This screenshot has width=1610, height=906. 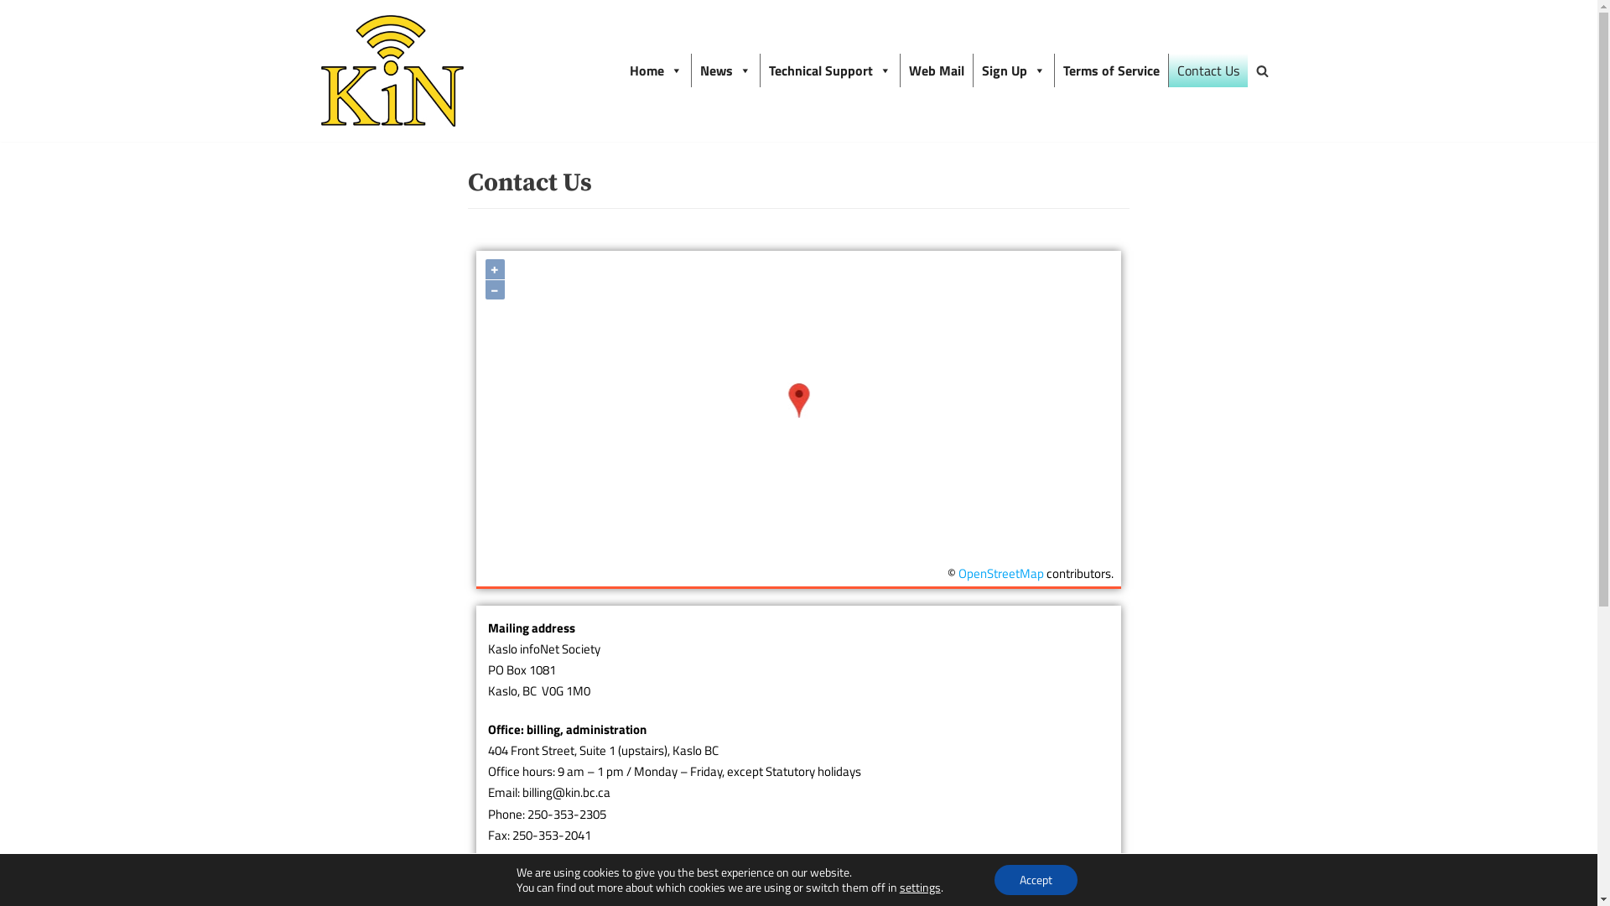 I want to click on Search, so click(x=1258, y=453).